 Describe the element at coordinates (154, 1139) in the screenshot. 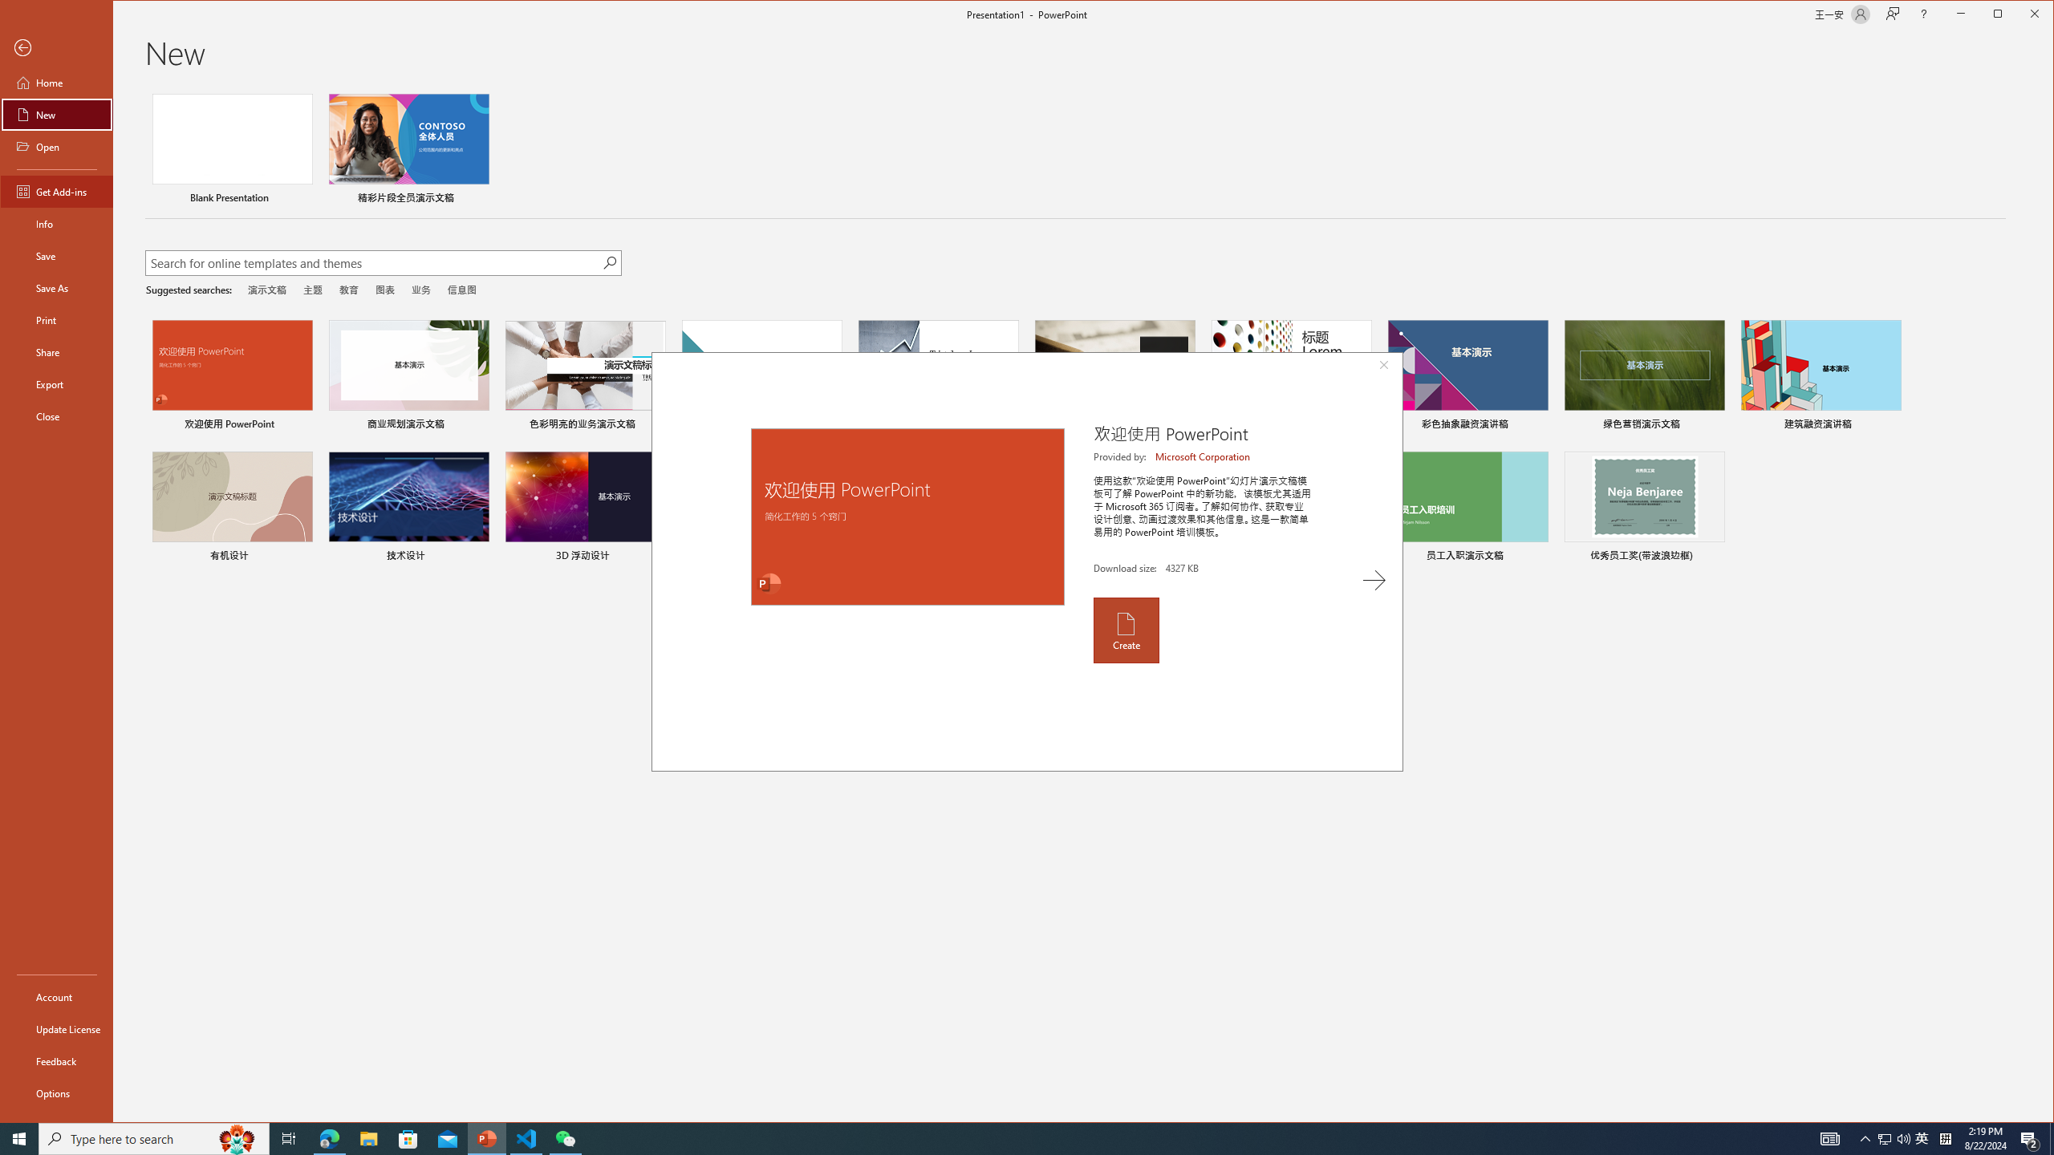

I see `Type here to search` at that location.